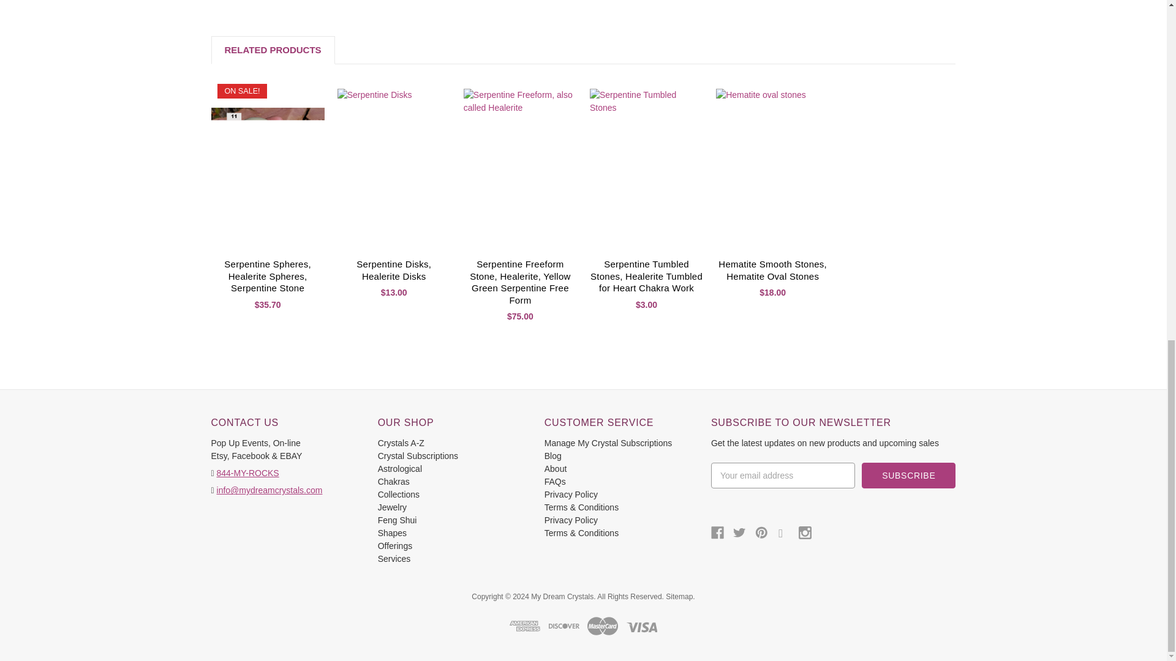  I want to click on Hematite oval stones, so click(772, 164).